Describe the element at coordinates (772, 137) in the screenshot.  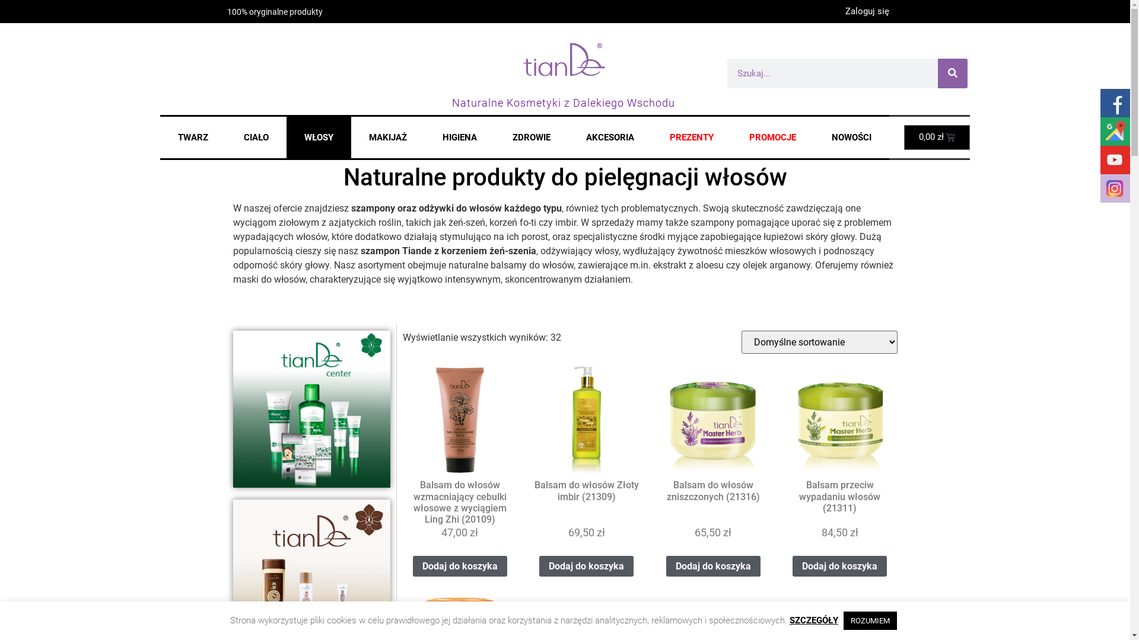
I see `PROMOCJE` at that location.